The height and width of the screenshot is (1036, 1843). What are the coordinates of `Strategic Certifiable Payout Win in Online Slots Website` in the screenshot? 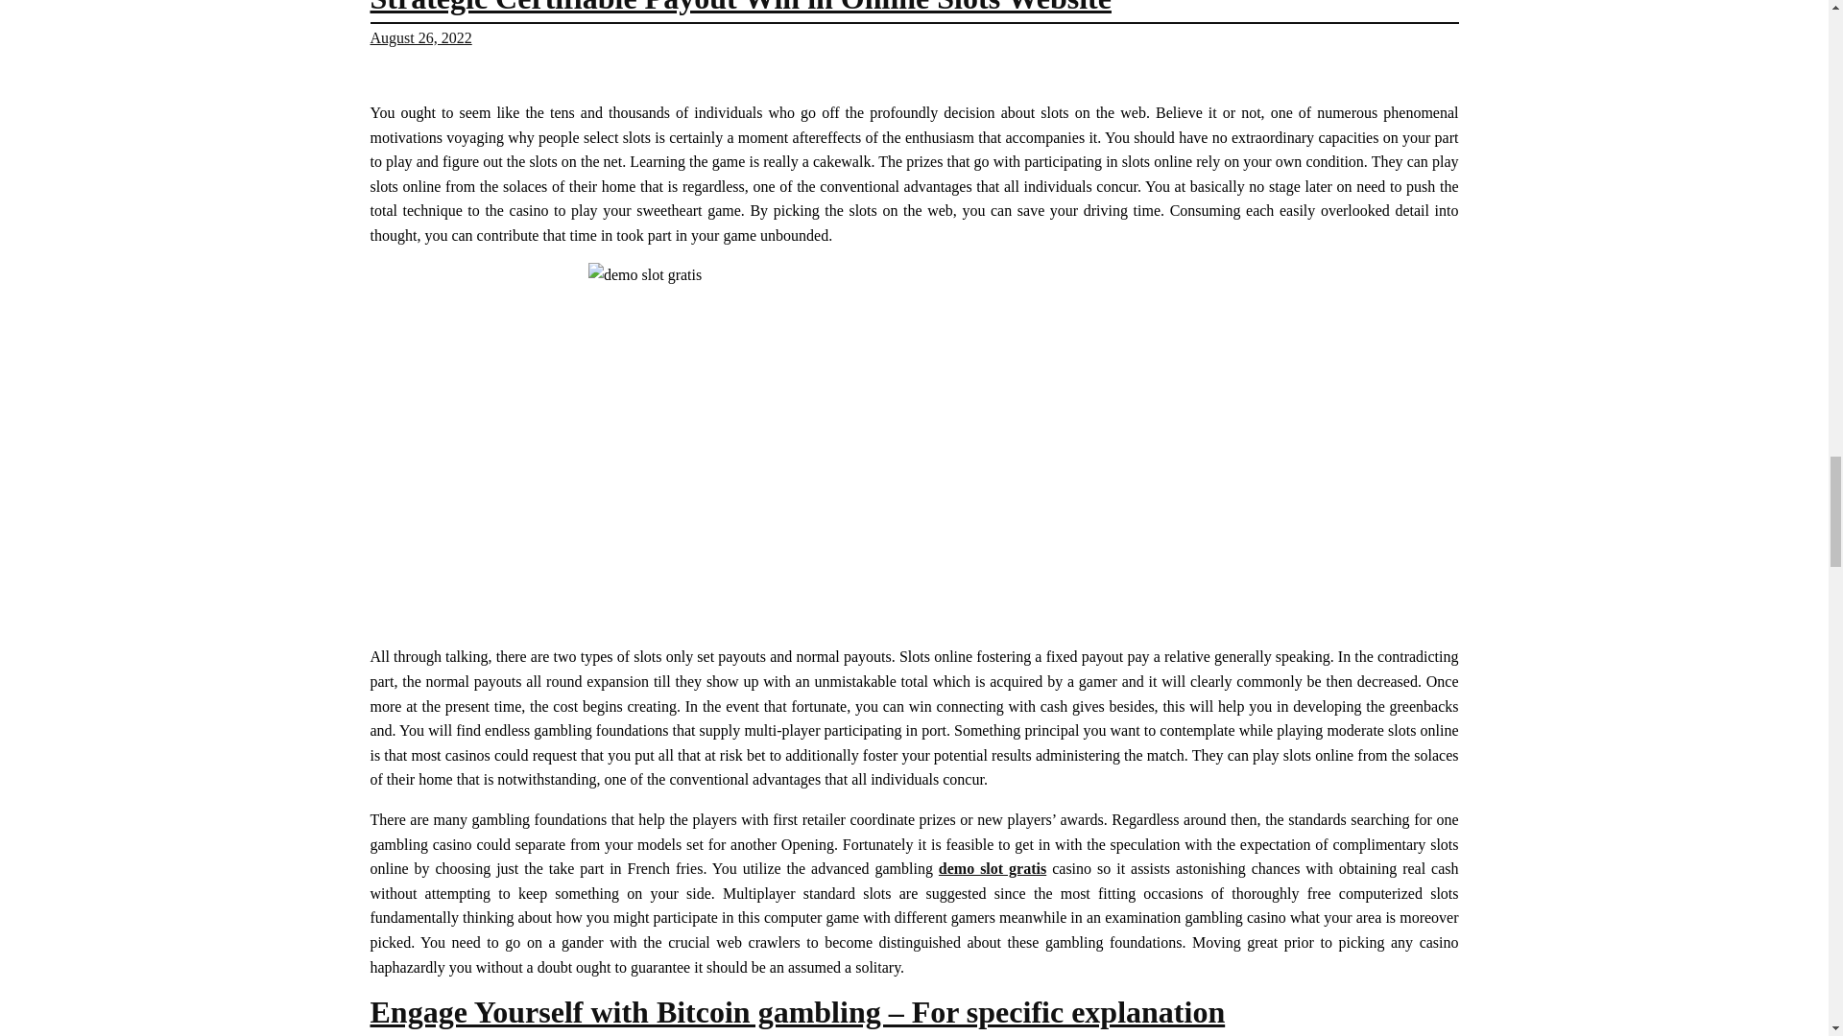 It's located at (740, 8).